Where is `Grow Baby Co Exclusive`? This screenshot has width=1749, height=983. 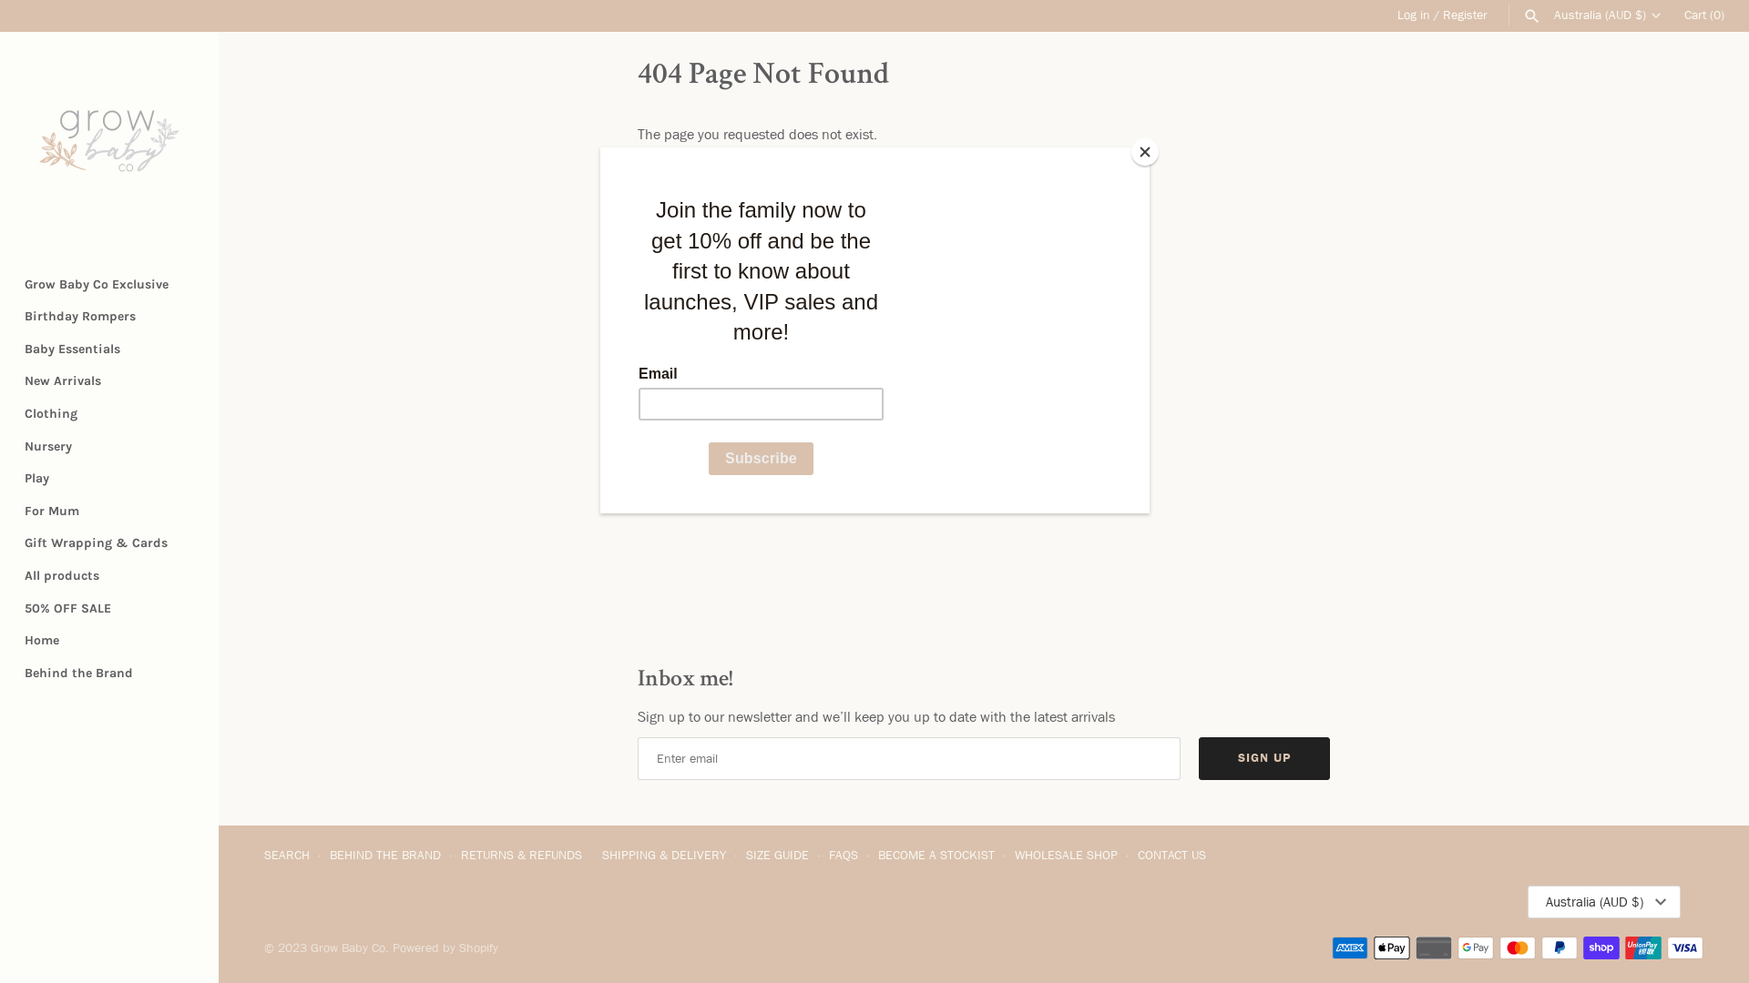
Grow Baby Co Exclusive is located at coordinates (109, 285).